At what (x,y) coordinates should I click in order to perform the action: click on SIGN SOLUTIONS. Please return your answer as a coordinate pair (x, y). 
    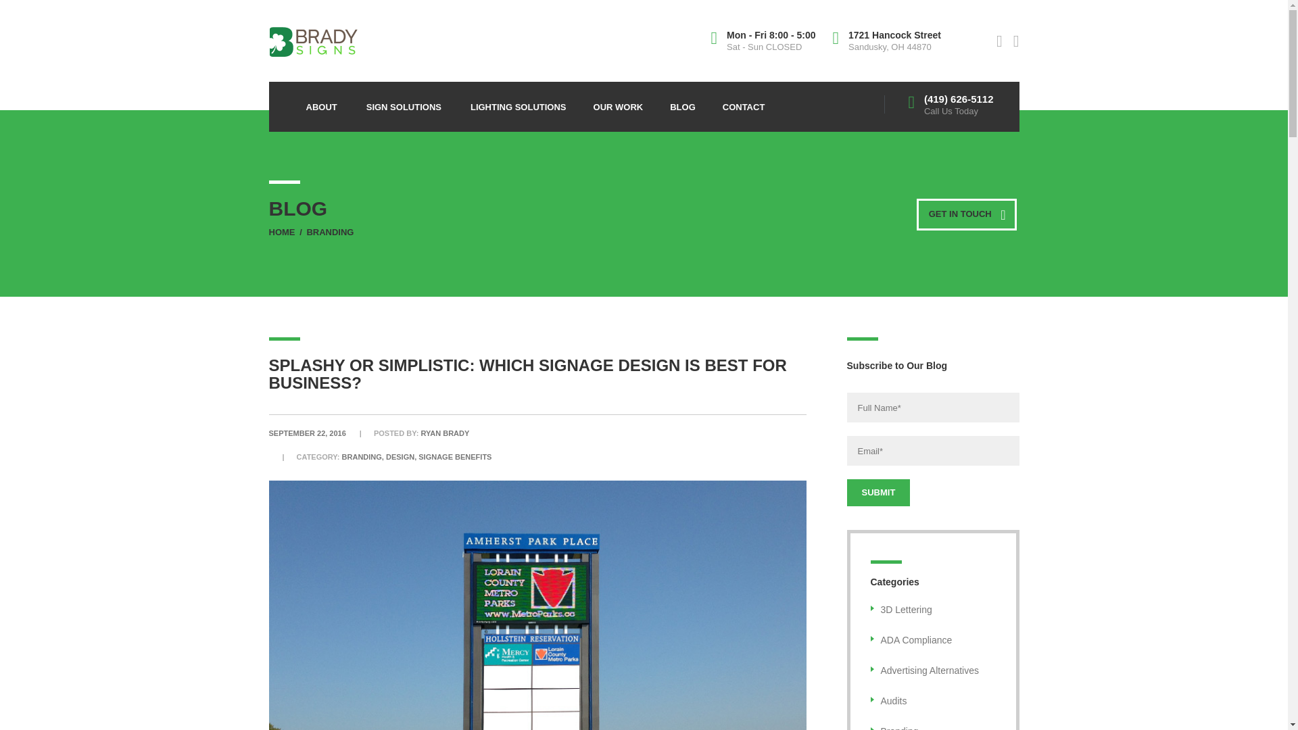
    Looking at the image, I should click on (404, 103).